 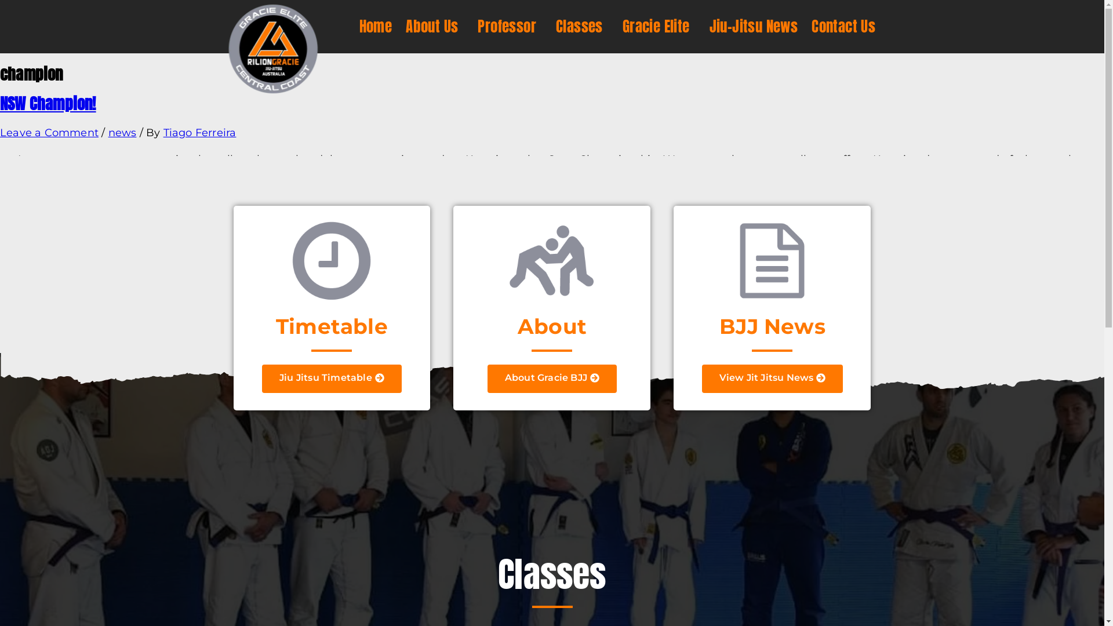 What do you see at coordinates (659, 27) in the screenshot?
I see `Gracie Elite` at bounding box center [659, 27].